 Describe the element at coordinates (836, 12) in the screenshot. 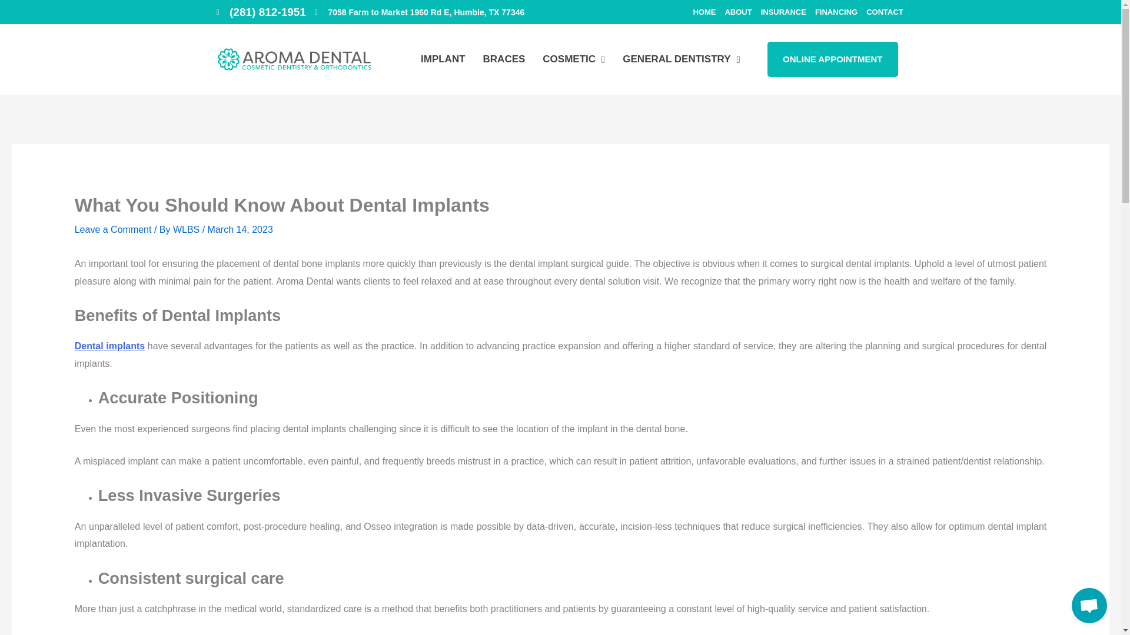

I see `FINANCING` at that location.